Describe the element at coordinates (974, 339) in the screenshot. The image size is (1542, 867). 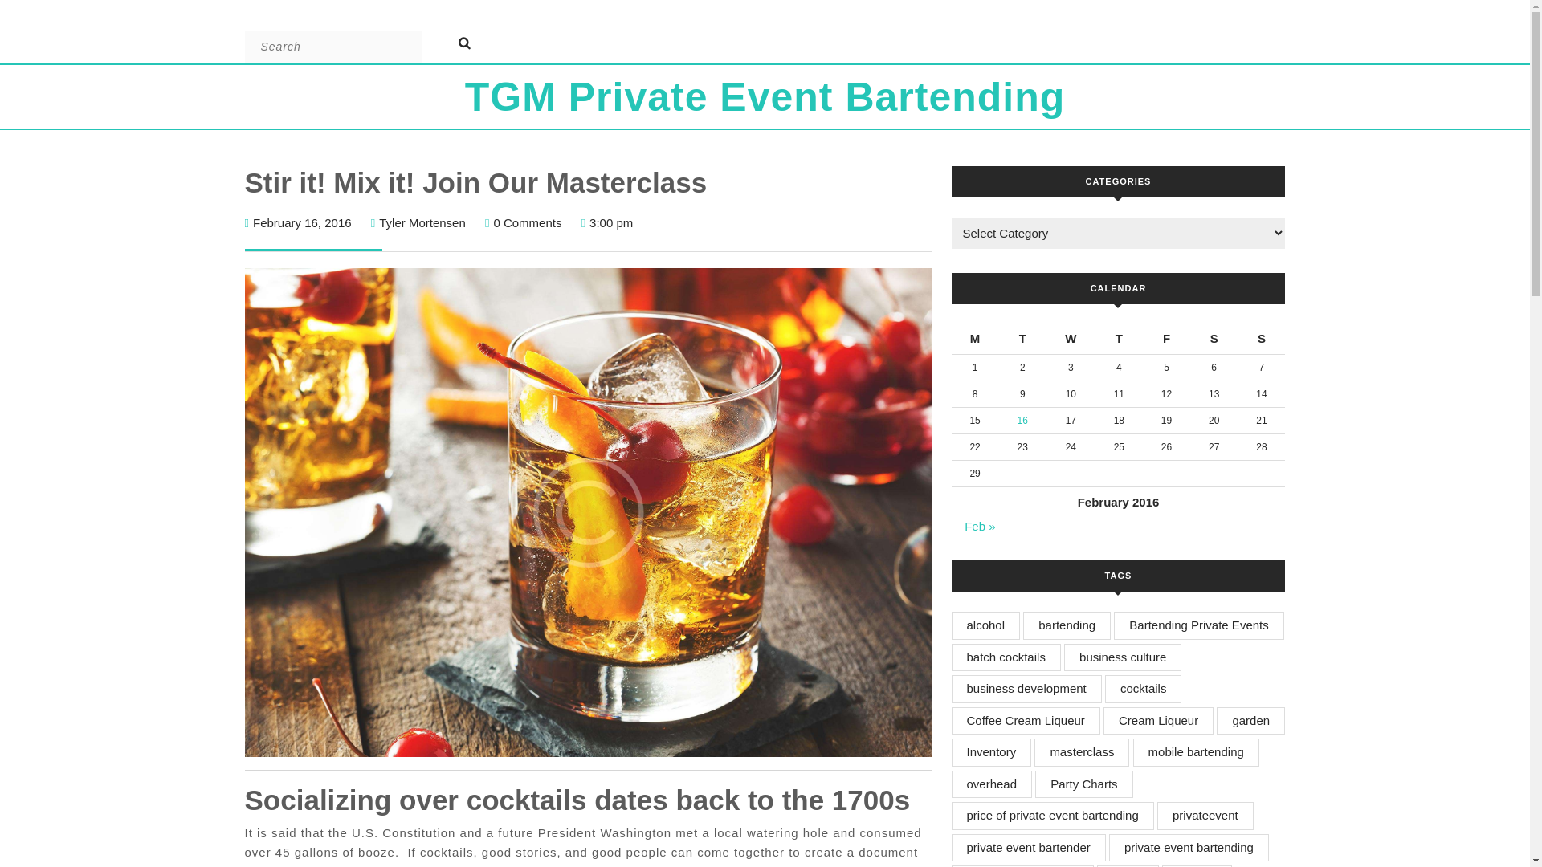
I see `Monday` at that location.